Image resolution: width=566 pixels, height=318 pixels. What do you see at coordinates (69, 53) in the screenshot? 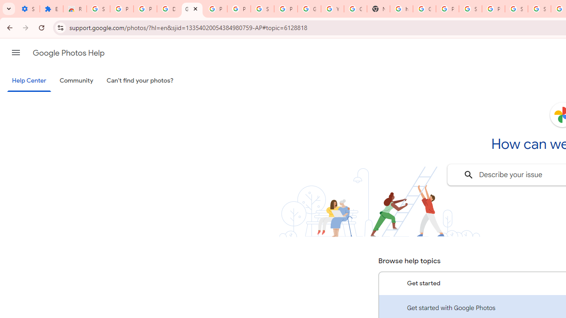
I see `Google Photos Help` at bounding box center [69, 53].